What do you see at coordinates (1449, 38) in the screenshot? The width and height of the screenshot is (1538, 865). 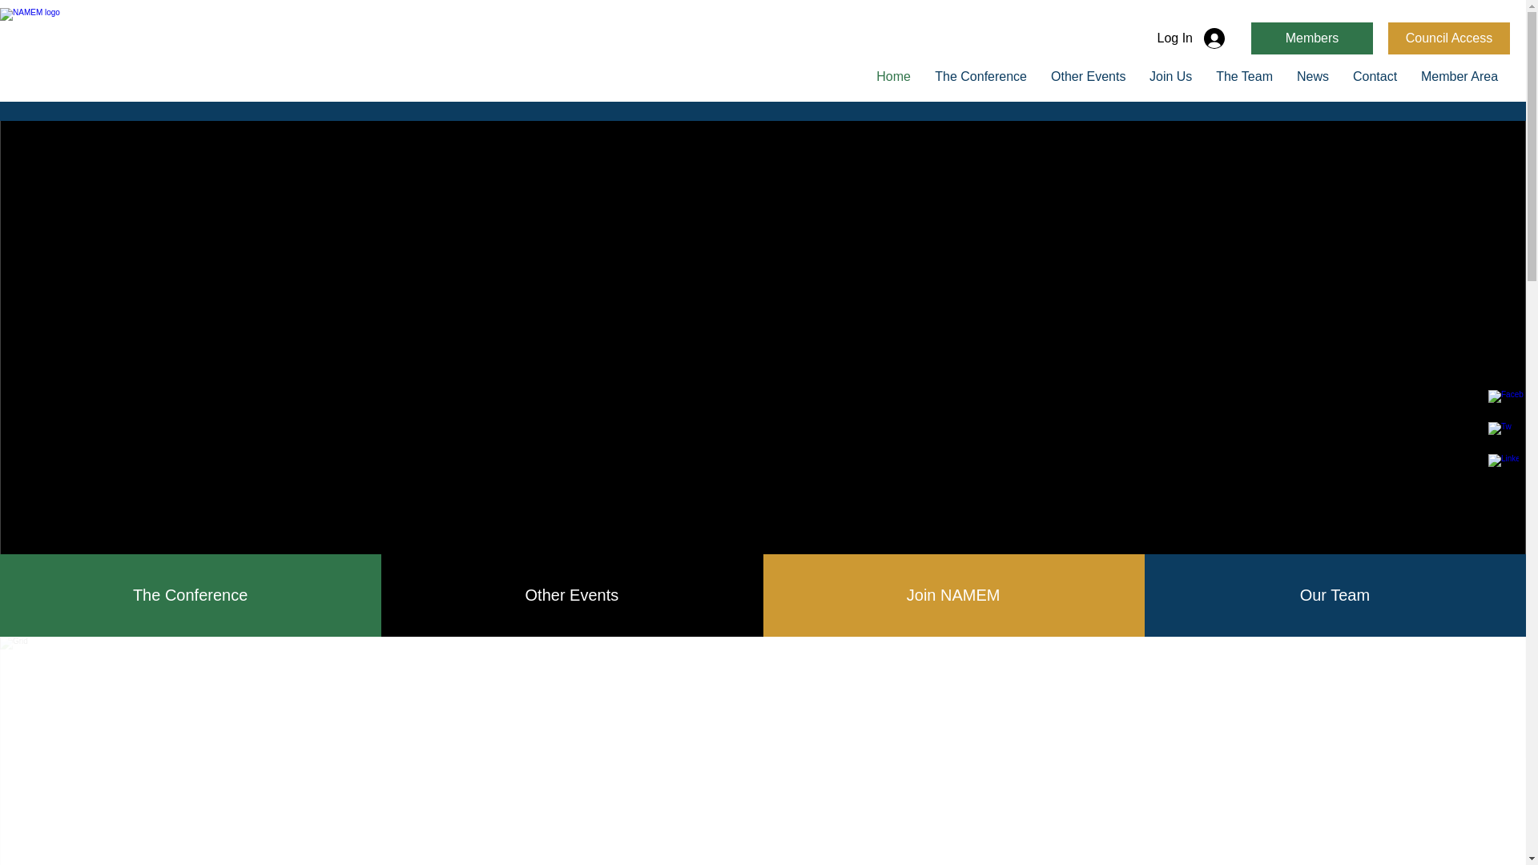 I see `Council Access` at bounding box center [1449, 38].